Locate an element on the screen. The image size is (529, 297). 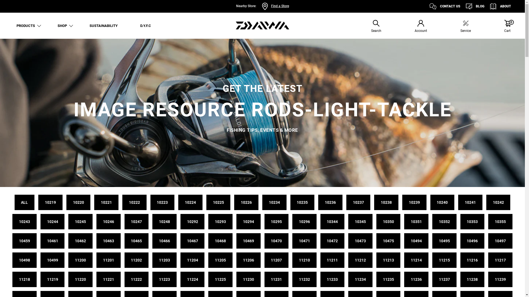
11233 is located at coordinates (333, 279).